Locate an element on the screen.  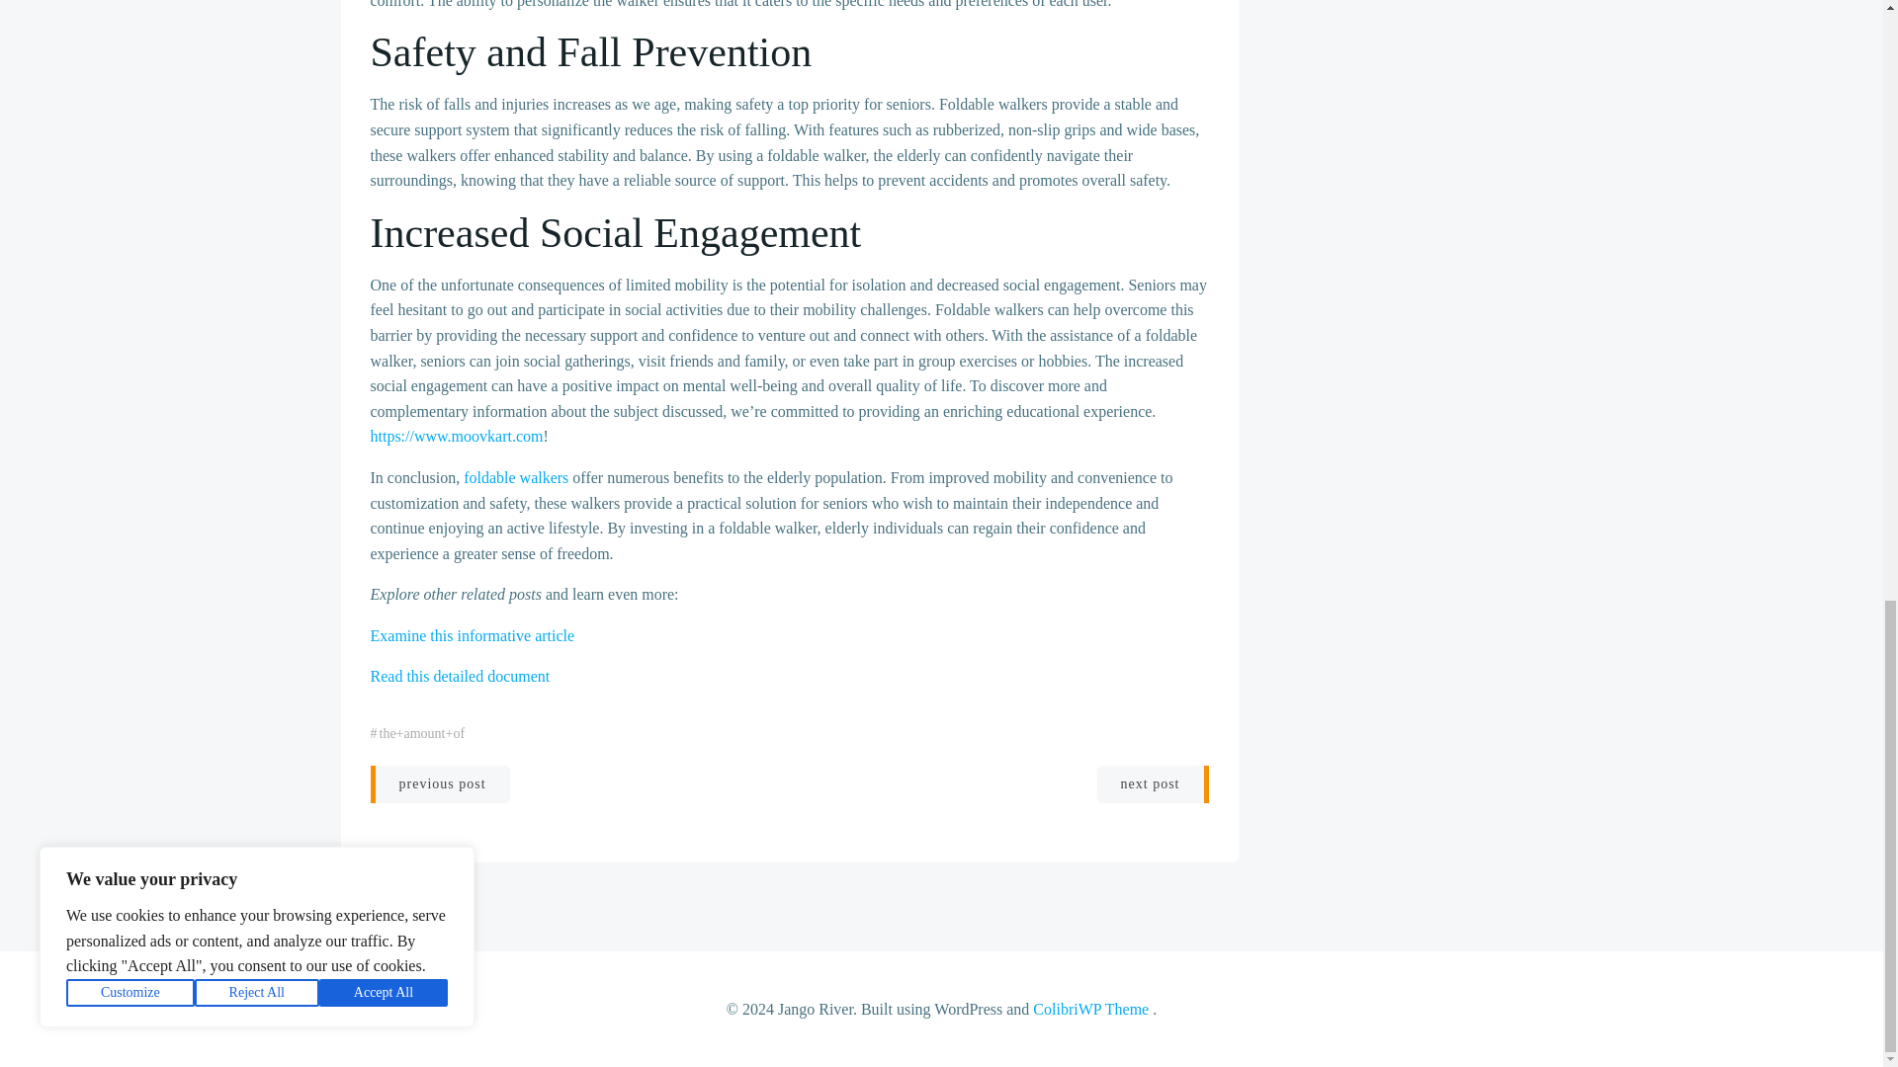
Read this detailed document is located at coordinates (460, 676).